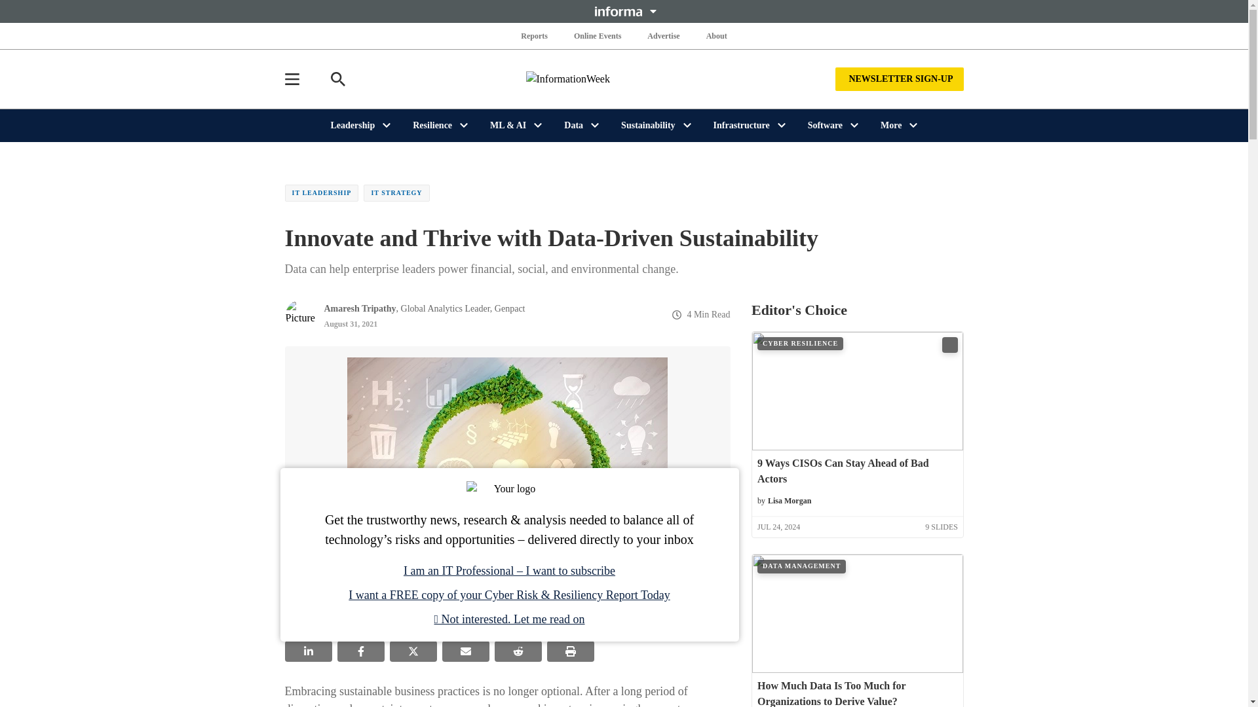  I want to click on Reports, so click(535, 35).